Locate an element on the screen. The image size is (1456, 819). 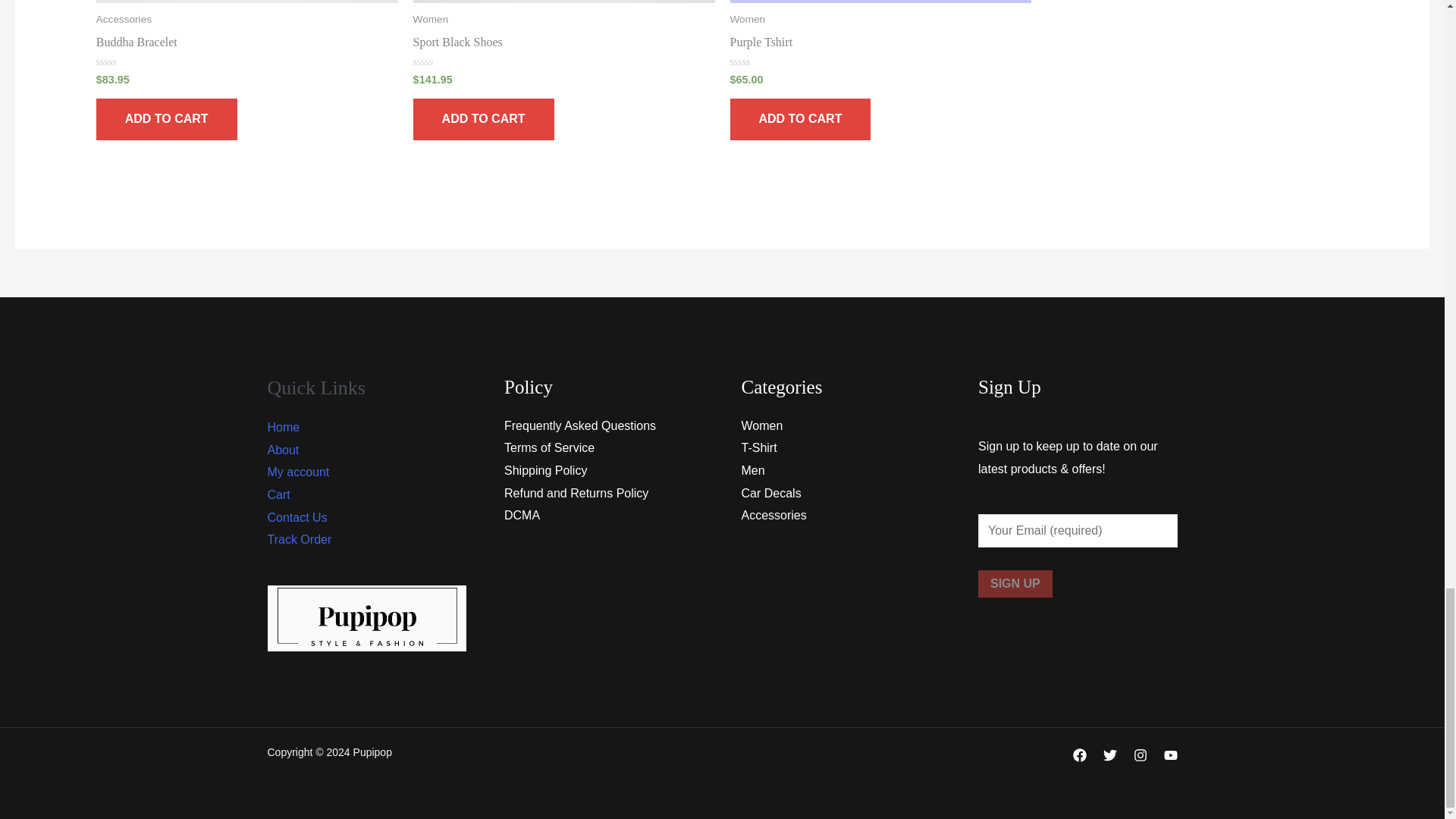
Buddha Bracelet is located at coordinates (246, 45).